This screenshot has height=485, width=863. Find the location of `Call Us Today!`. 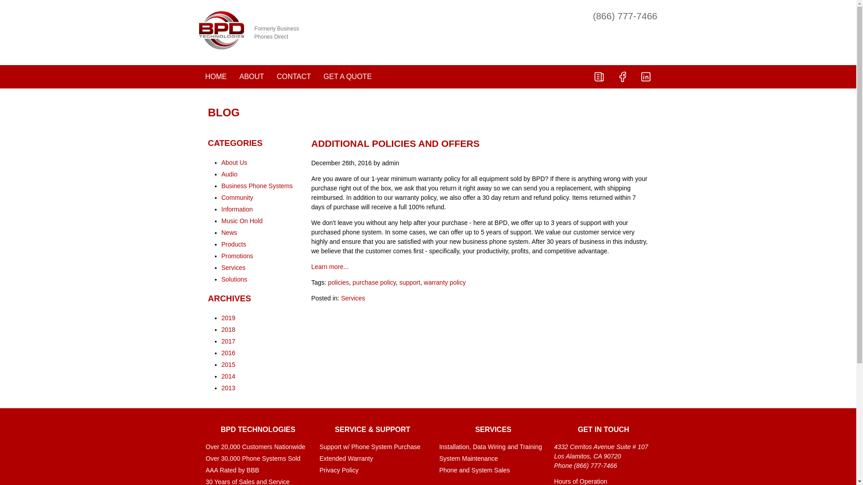

Call Us Today! is located at coordinates (625, 16).